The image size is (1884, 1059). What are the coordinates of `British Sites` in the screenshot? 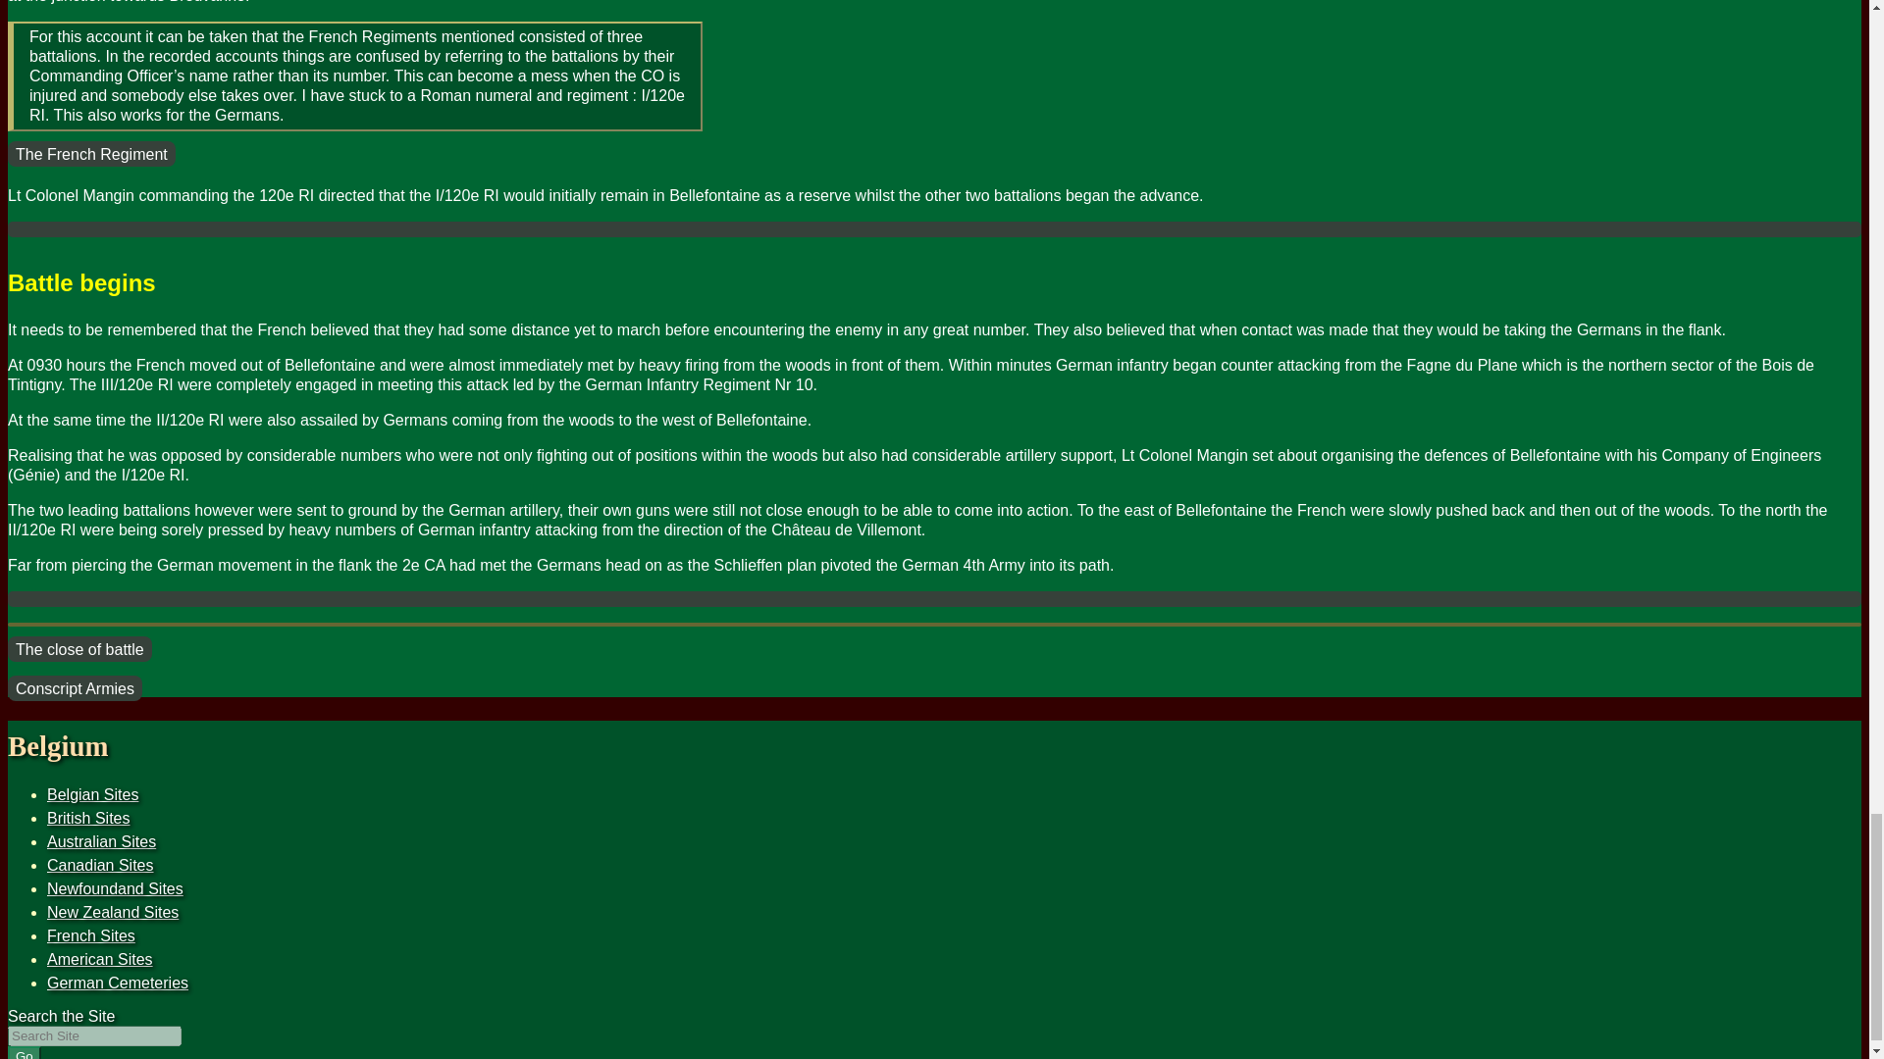 It's located at (88, 818).